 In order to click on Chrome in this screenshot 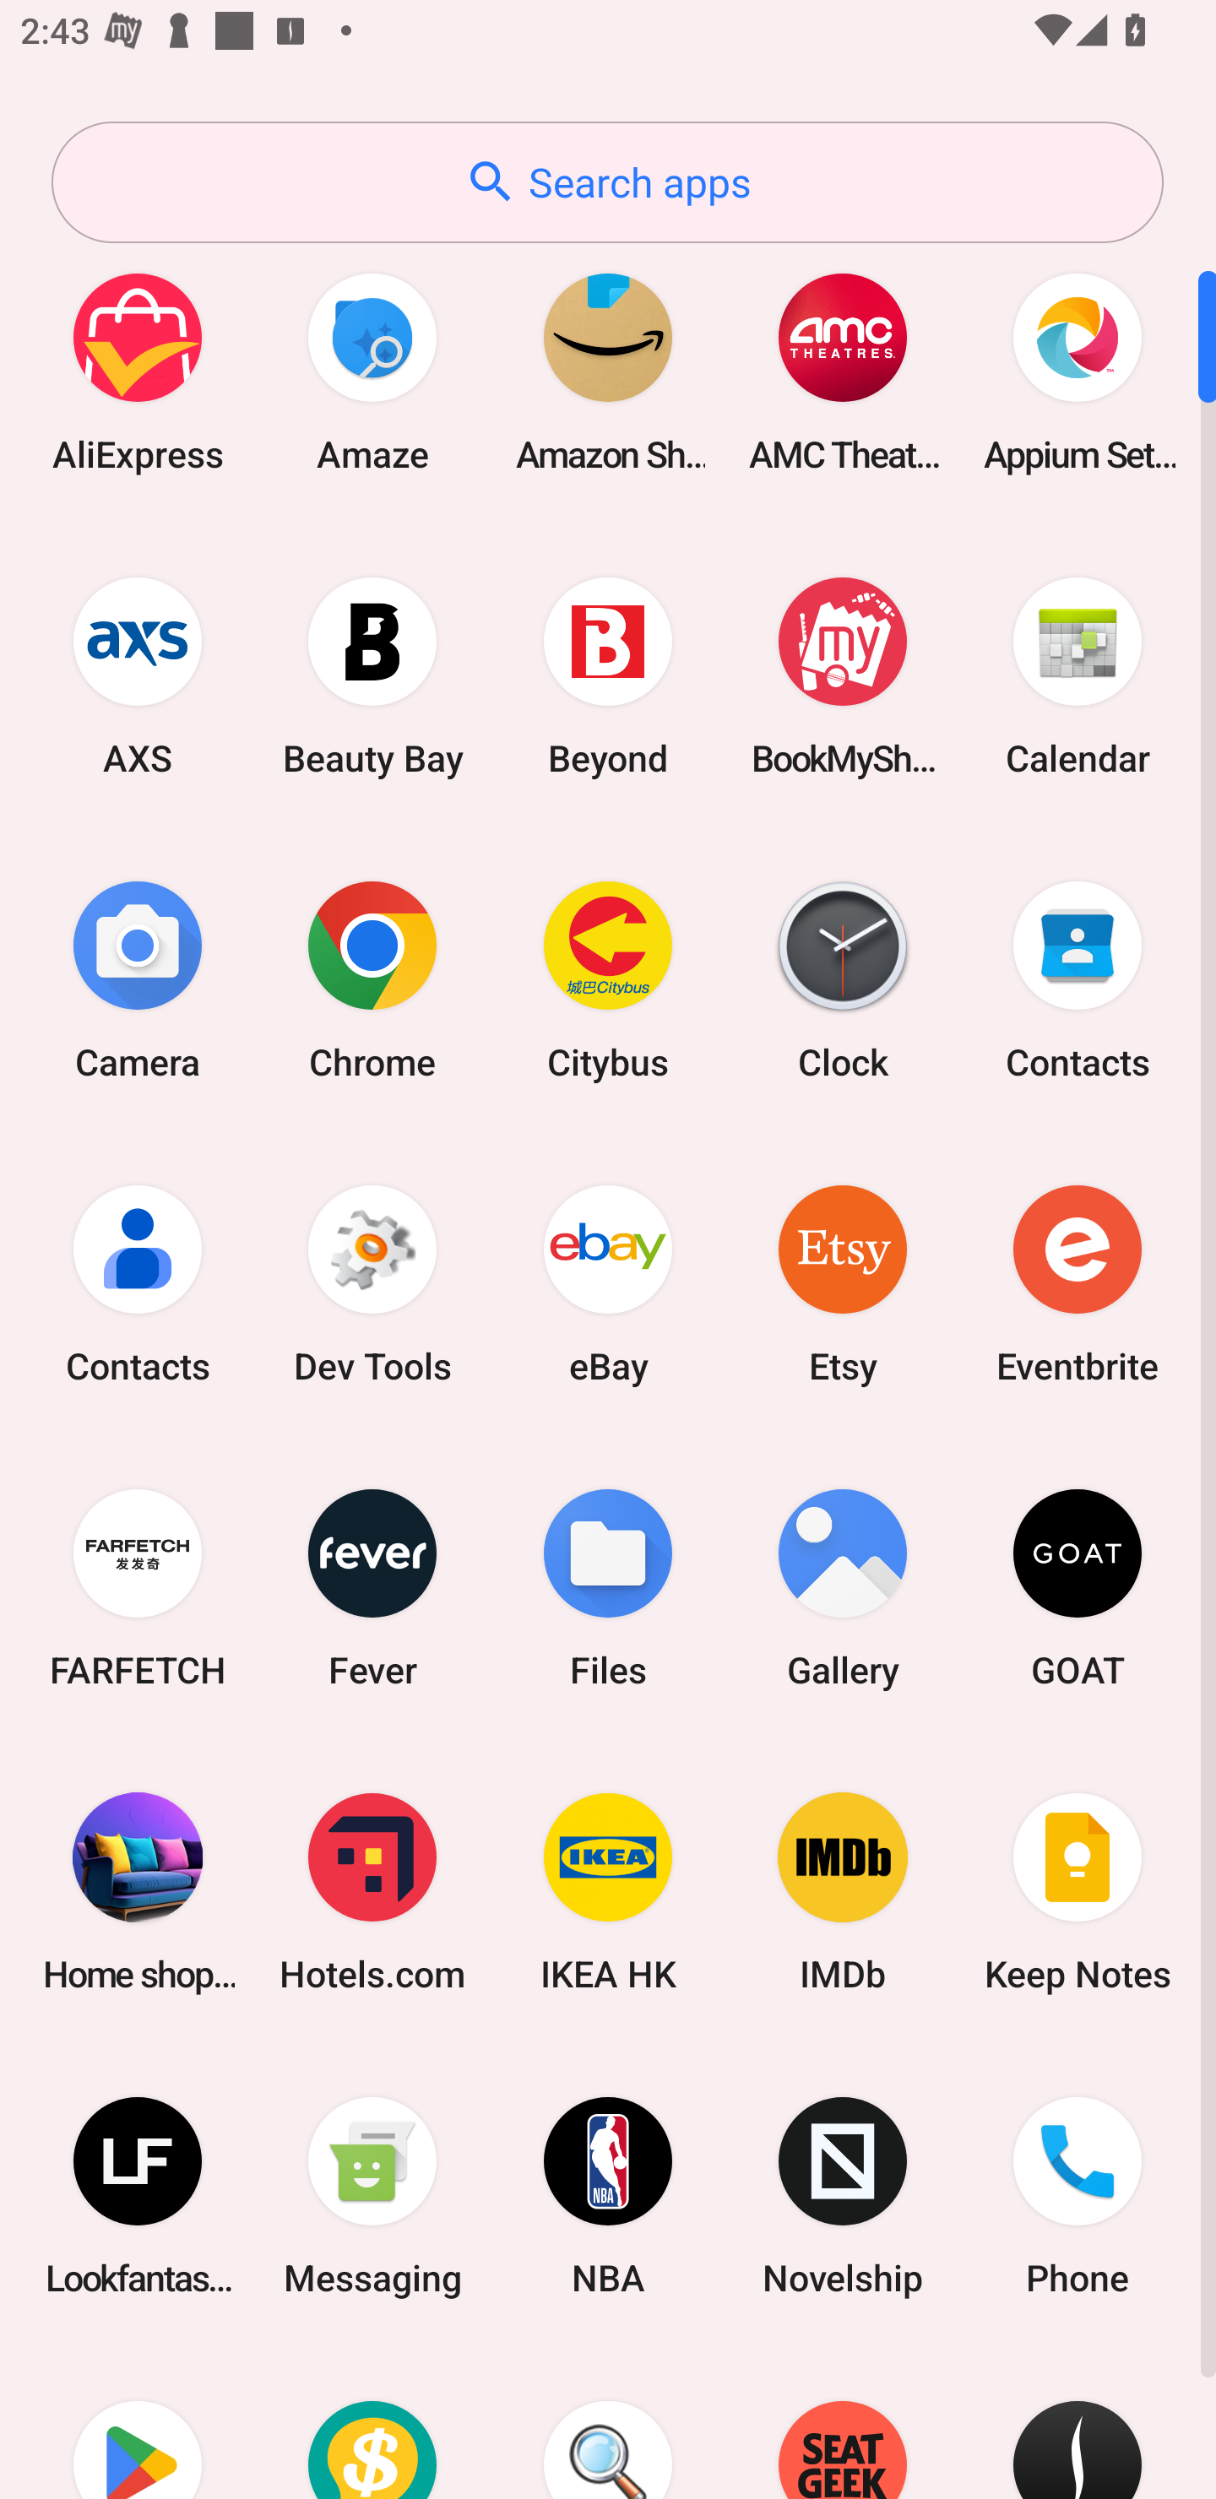, I will do `click(372, 979)`.